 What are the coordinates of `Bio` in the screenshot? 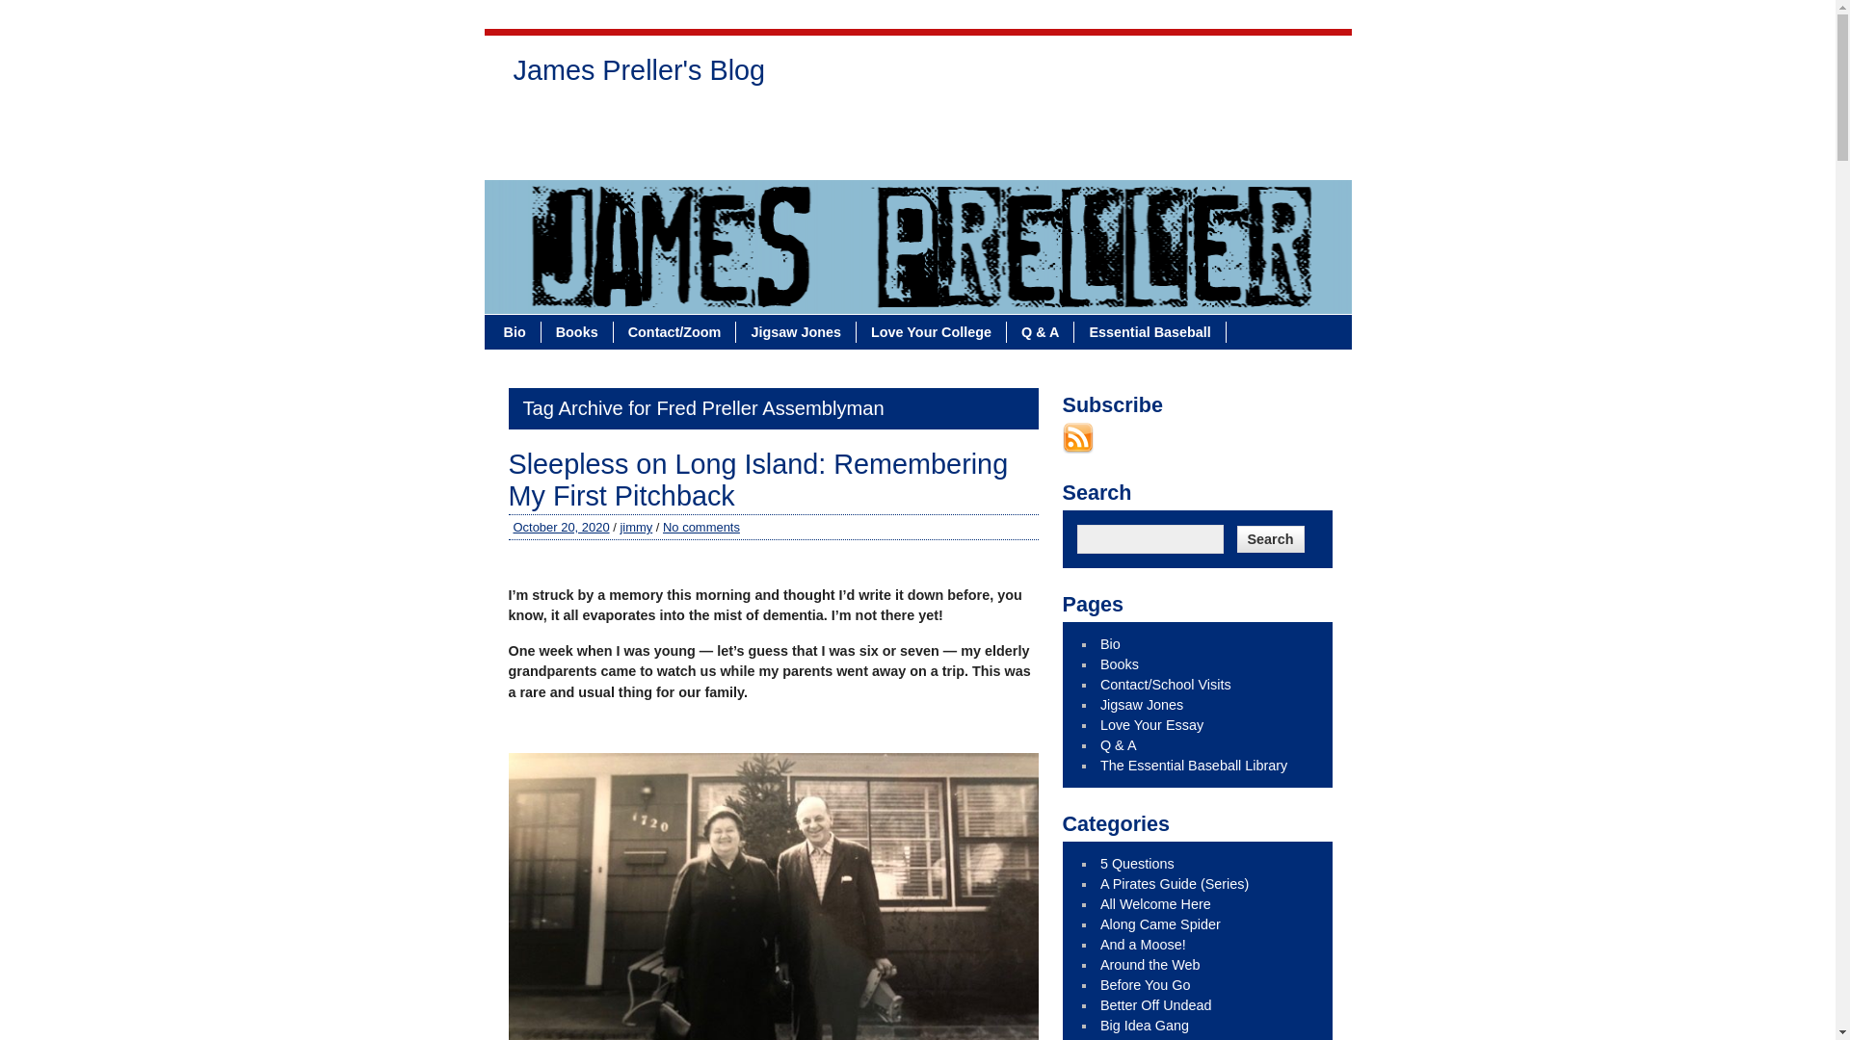 It's located at (515, 331).